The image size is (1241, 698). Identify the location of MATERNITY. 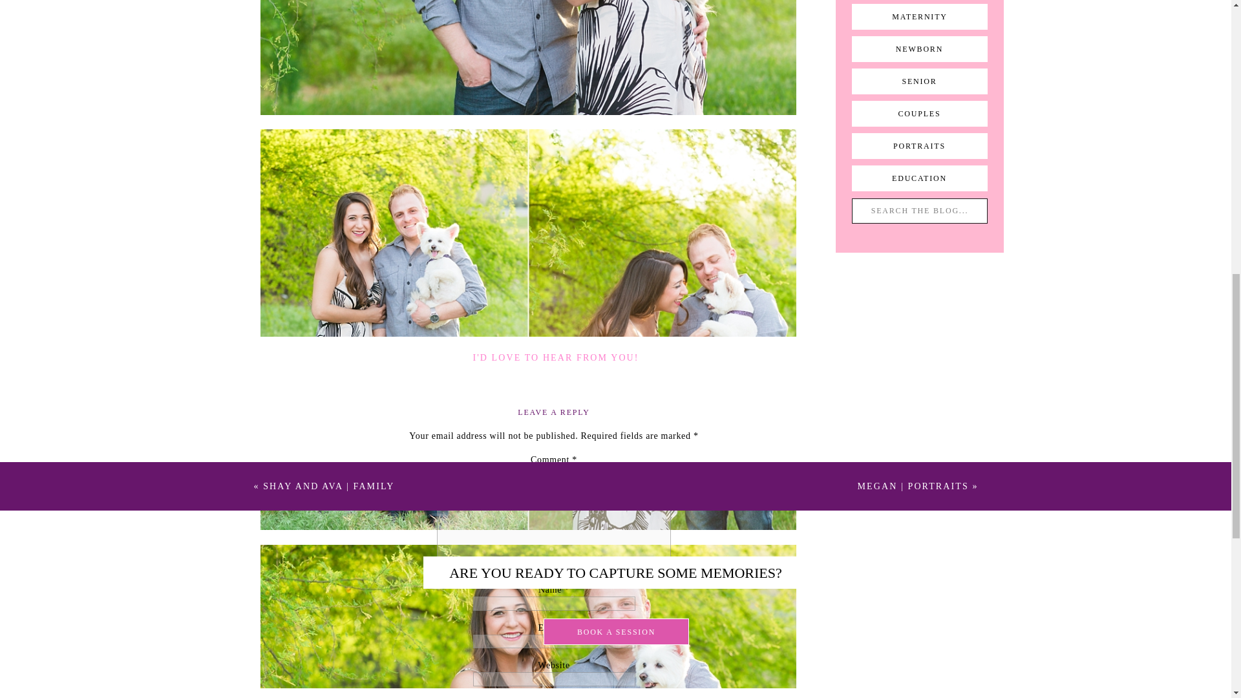
(920, 17).